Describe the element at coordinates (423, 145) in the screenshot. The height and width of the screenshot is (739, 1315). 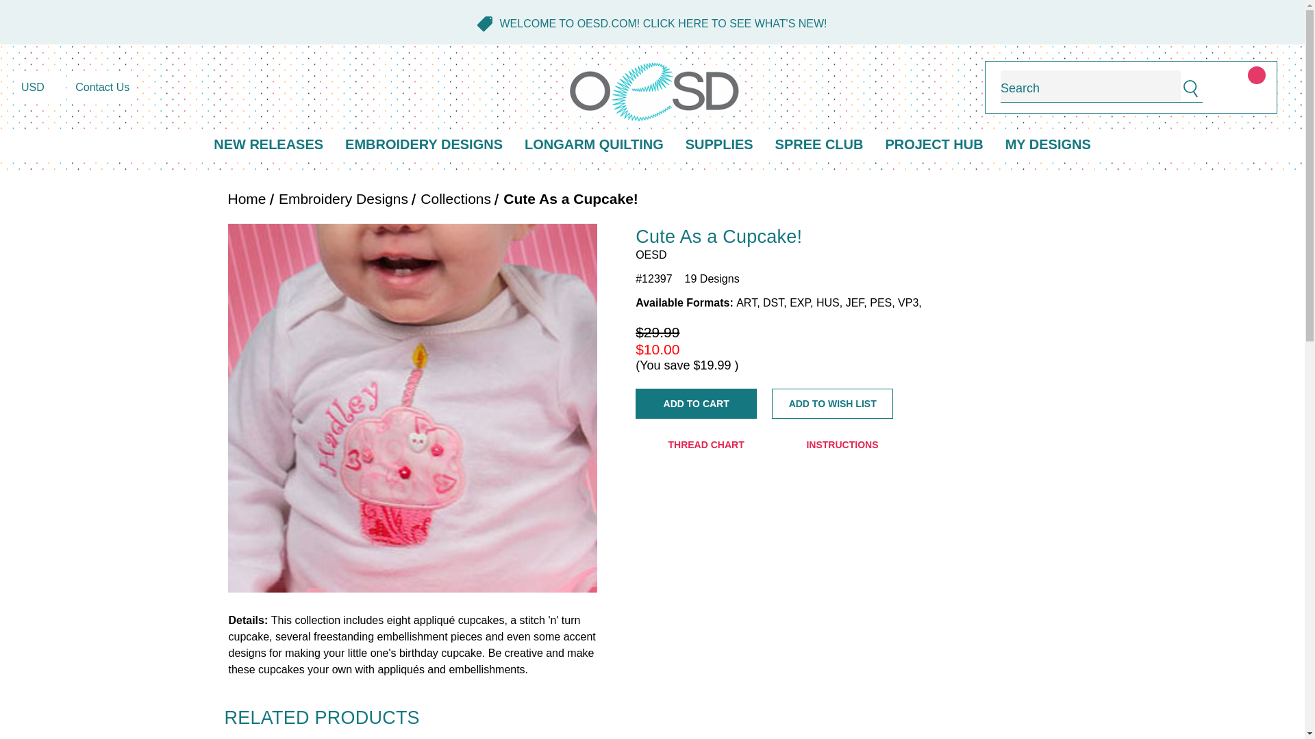
I see `EMBROIDERY DESIGNS` at that location.